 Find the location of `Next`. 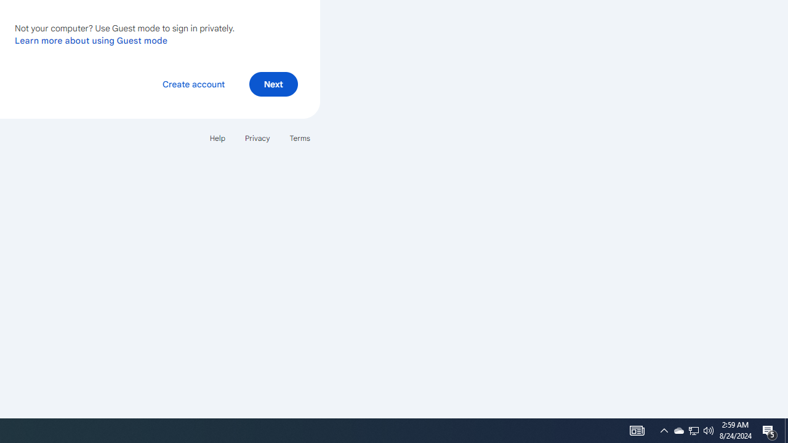

Next is located at coordinates (273, 84).